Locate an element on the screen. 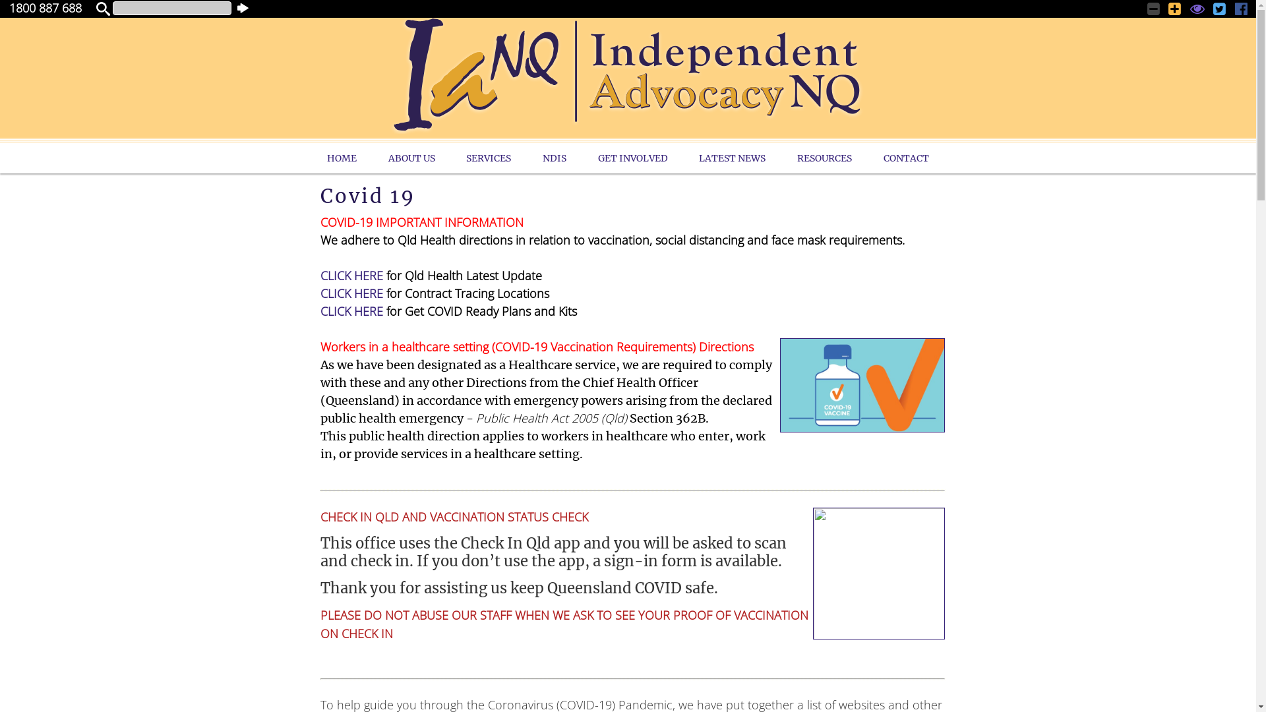  CLICK HERE is located at coordinates (352, 276).